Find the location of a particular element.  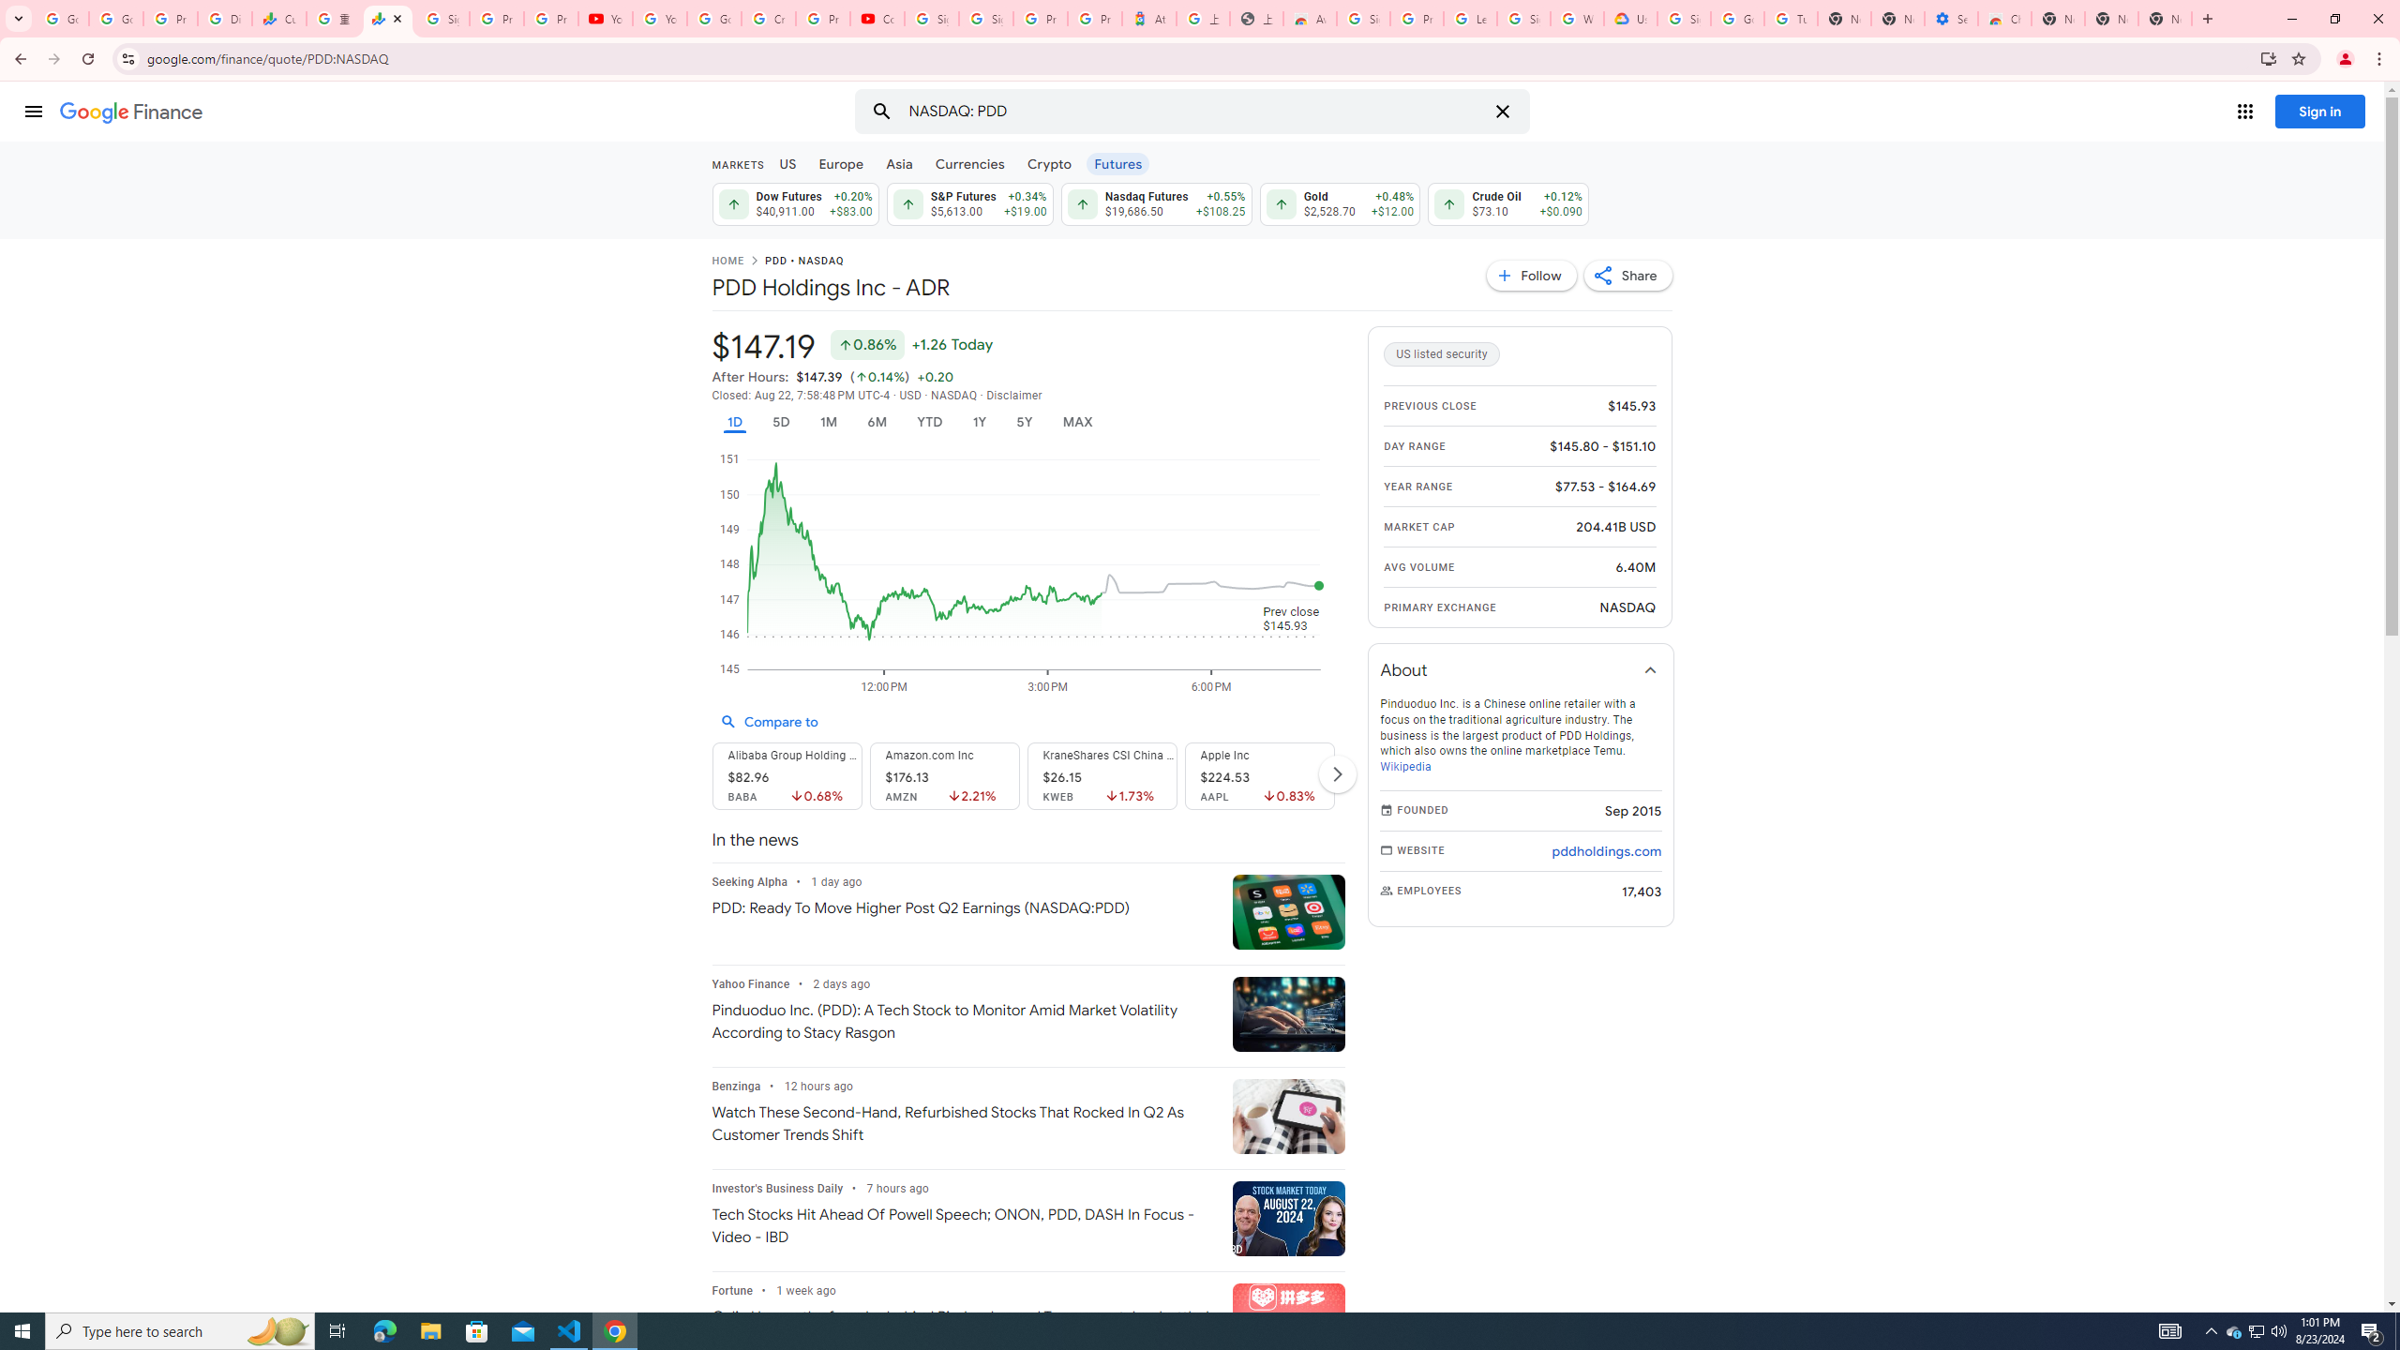

New Tab is located at coordinates (2058, 19).